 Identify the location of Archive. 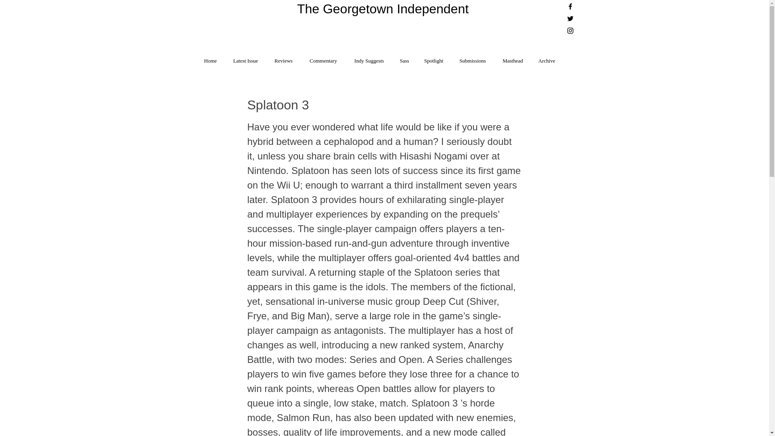
(547, 57).